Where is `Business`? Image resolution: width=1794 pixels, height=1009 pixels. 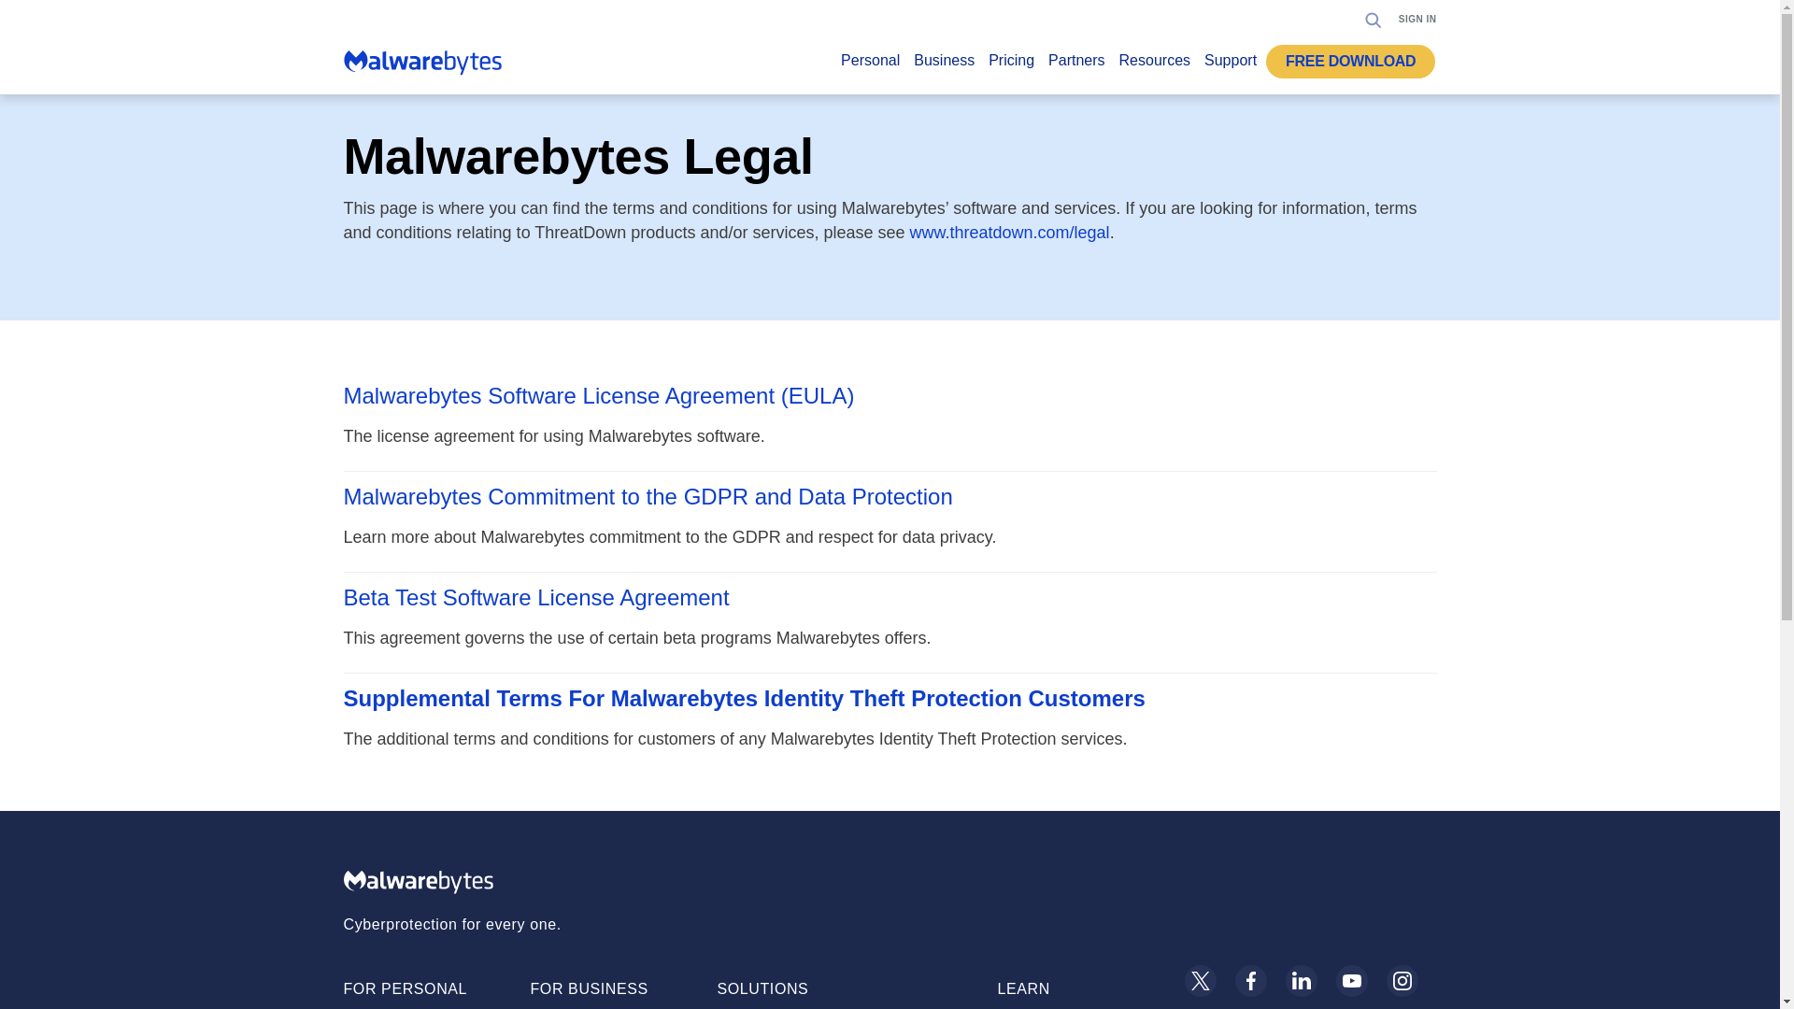 Business is located at coordinates (944, 65).